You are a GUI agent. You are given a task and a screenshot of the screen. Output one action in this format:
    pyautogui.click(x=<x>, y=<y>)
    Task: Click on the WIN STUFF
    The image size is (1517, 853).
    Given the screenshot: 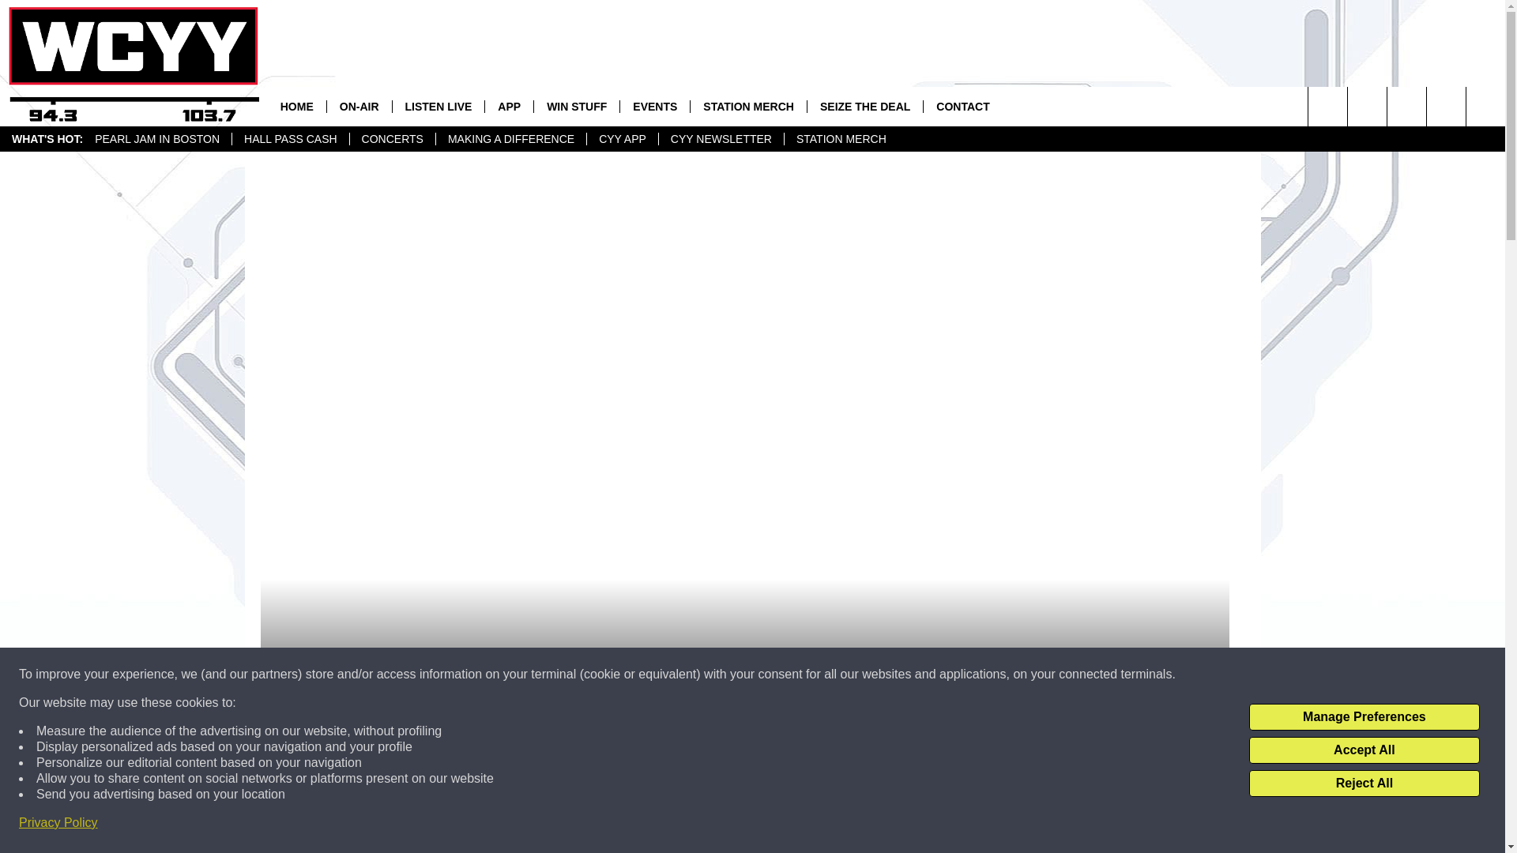 What is the action you would take?
    pyautogui.click(x=576, y=106)
    